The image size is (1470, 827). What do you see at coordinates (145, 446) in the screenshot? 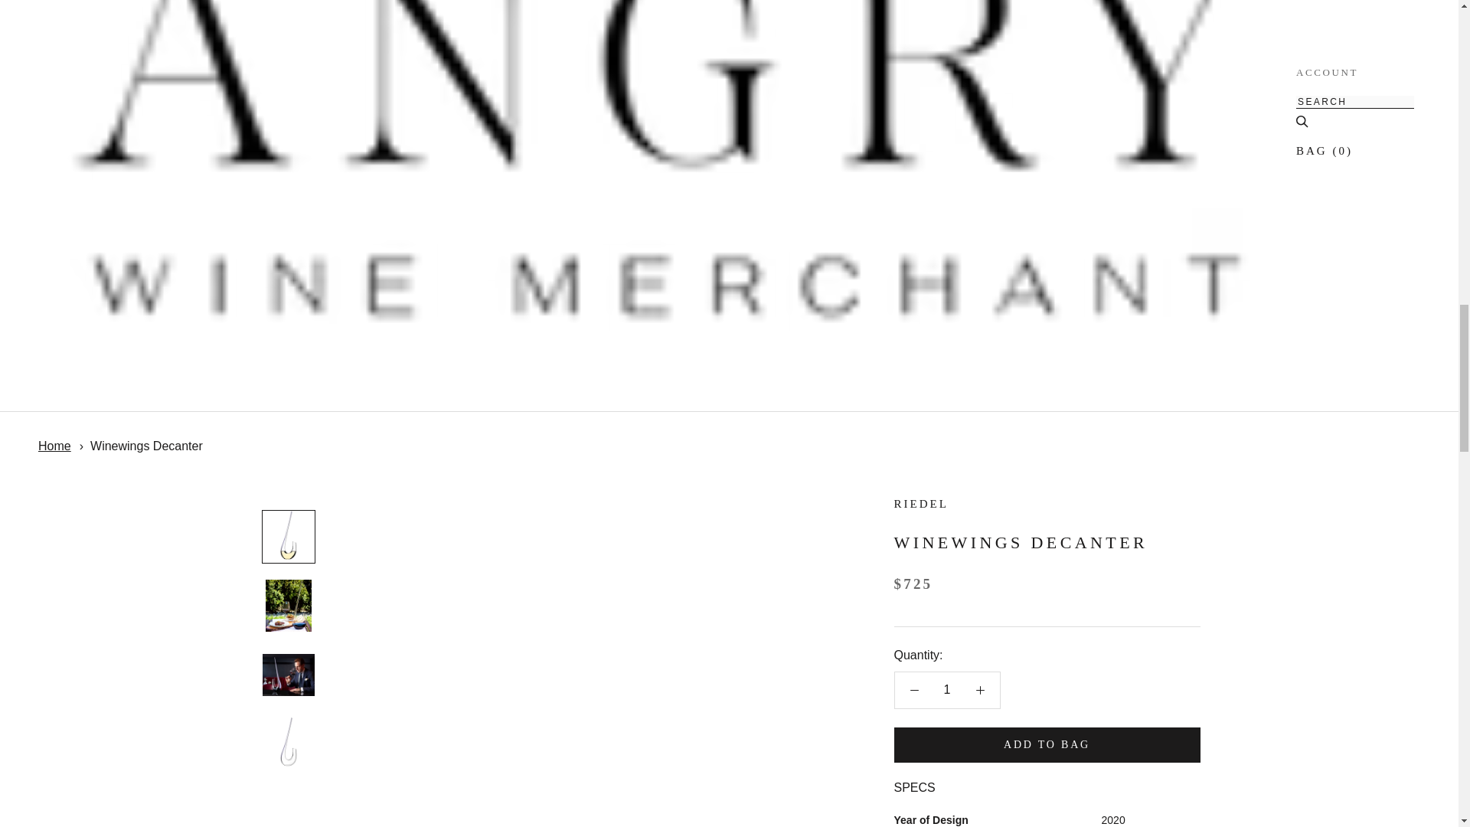
I see `Winewings Decanter` at bounding box center [145, 446].